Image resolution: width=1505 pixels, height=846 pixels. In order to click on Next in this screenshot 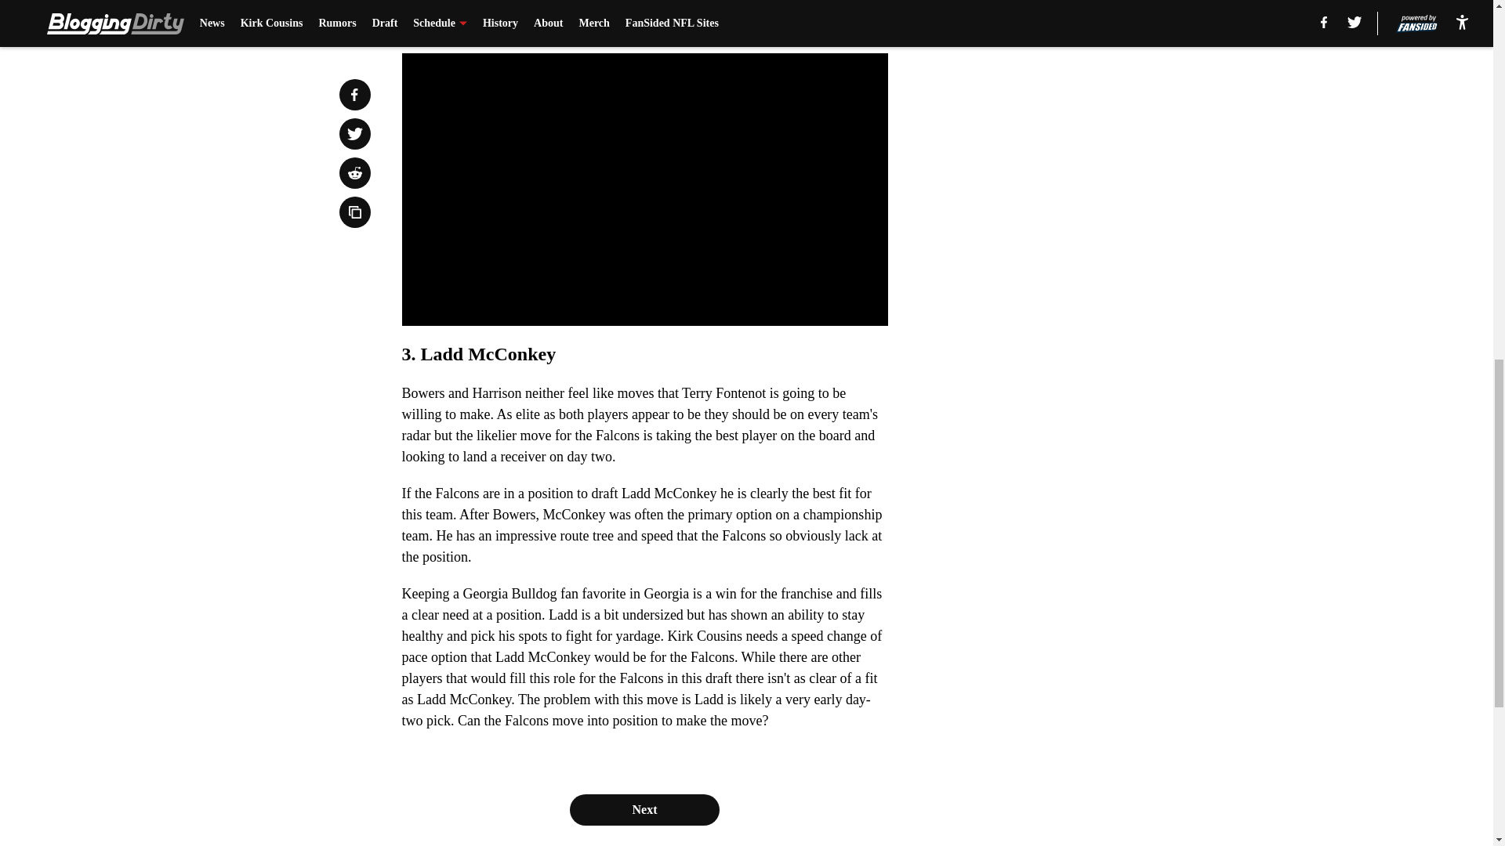, I will do `click(840, 21)`.